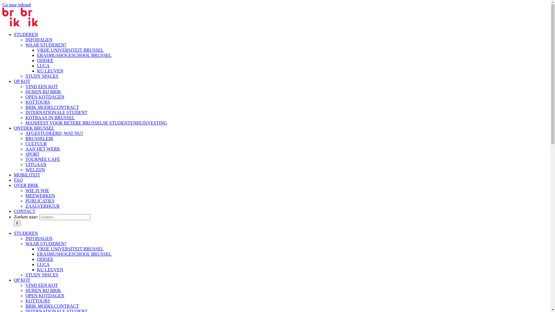 This screenshot has height=312, width=555. I want to click on WAAR STUDEREN?, so click(46, 244).